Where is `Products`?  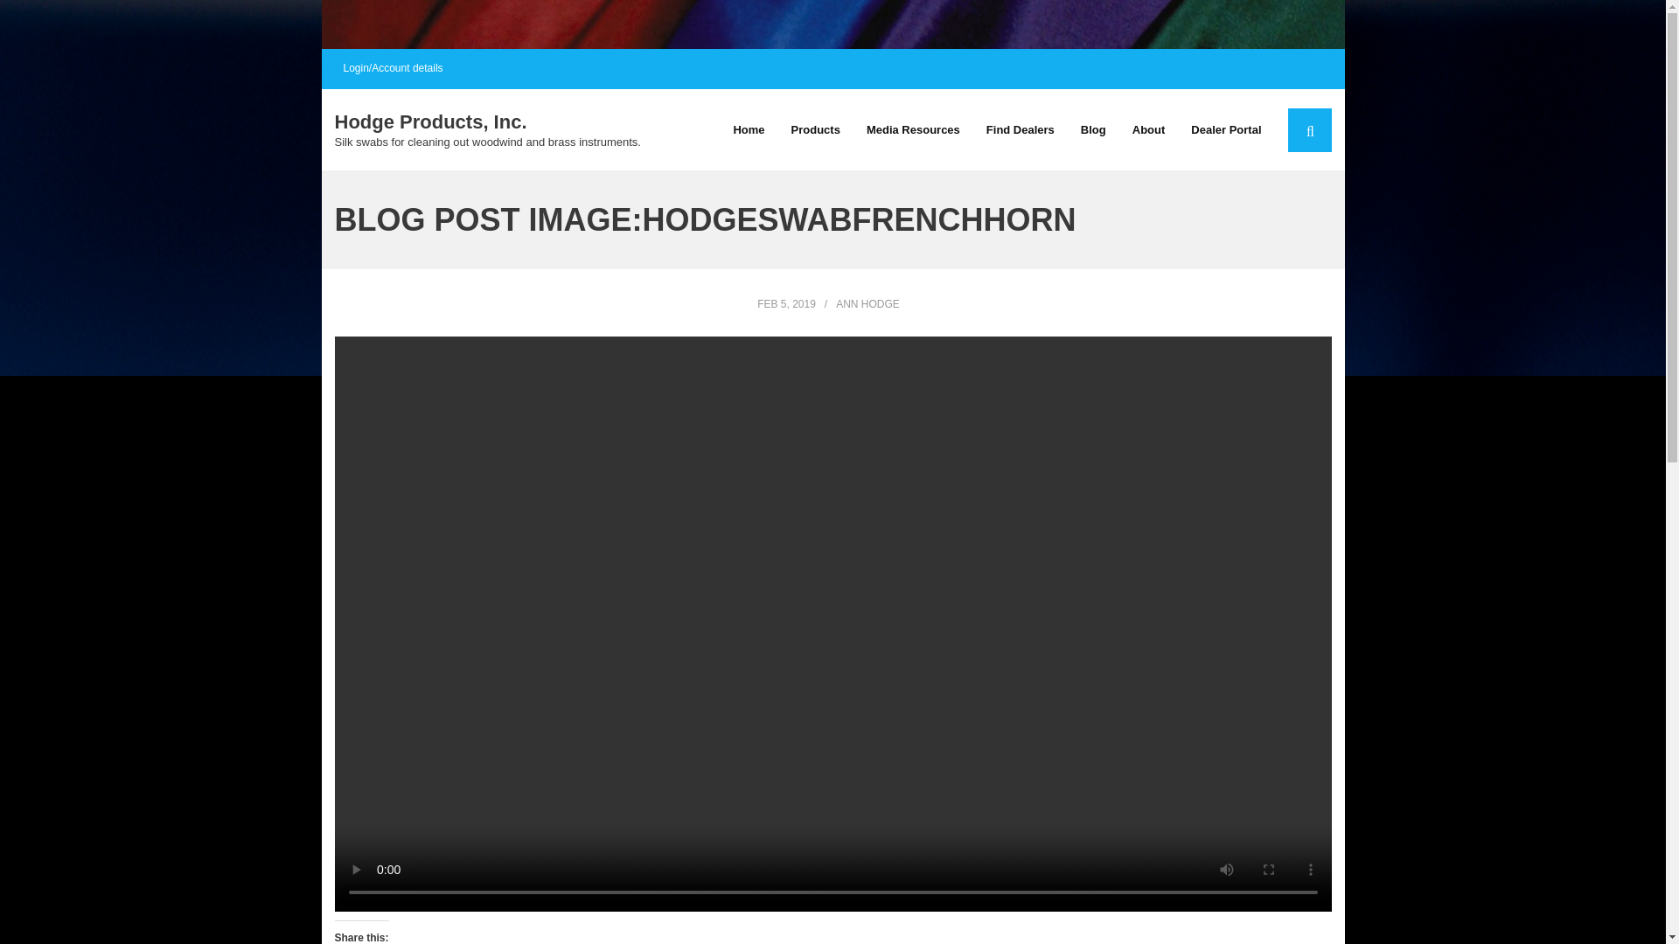
Products is located at coordinates (815, 129).